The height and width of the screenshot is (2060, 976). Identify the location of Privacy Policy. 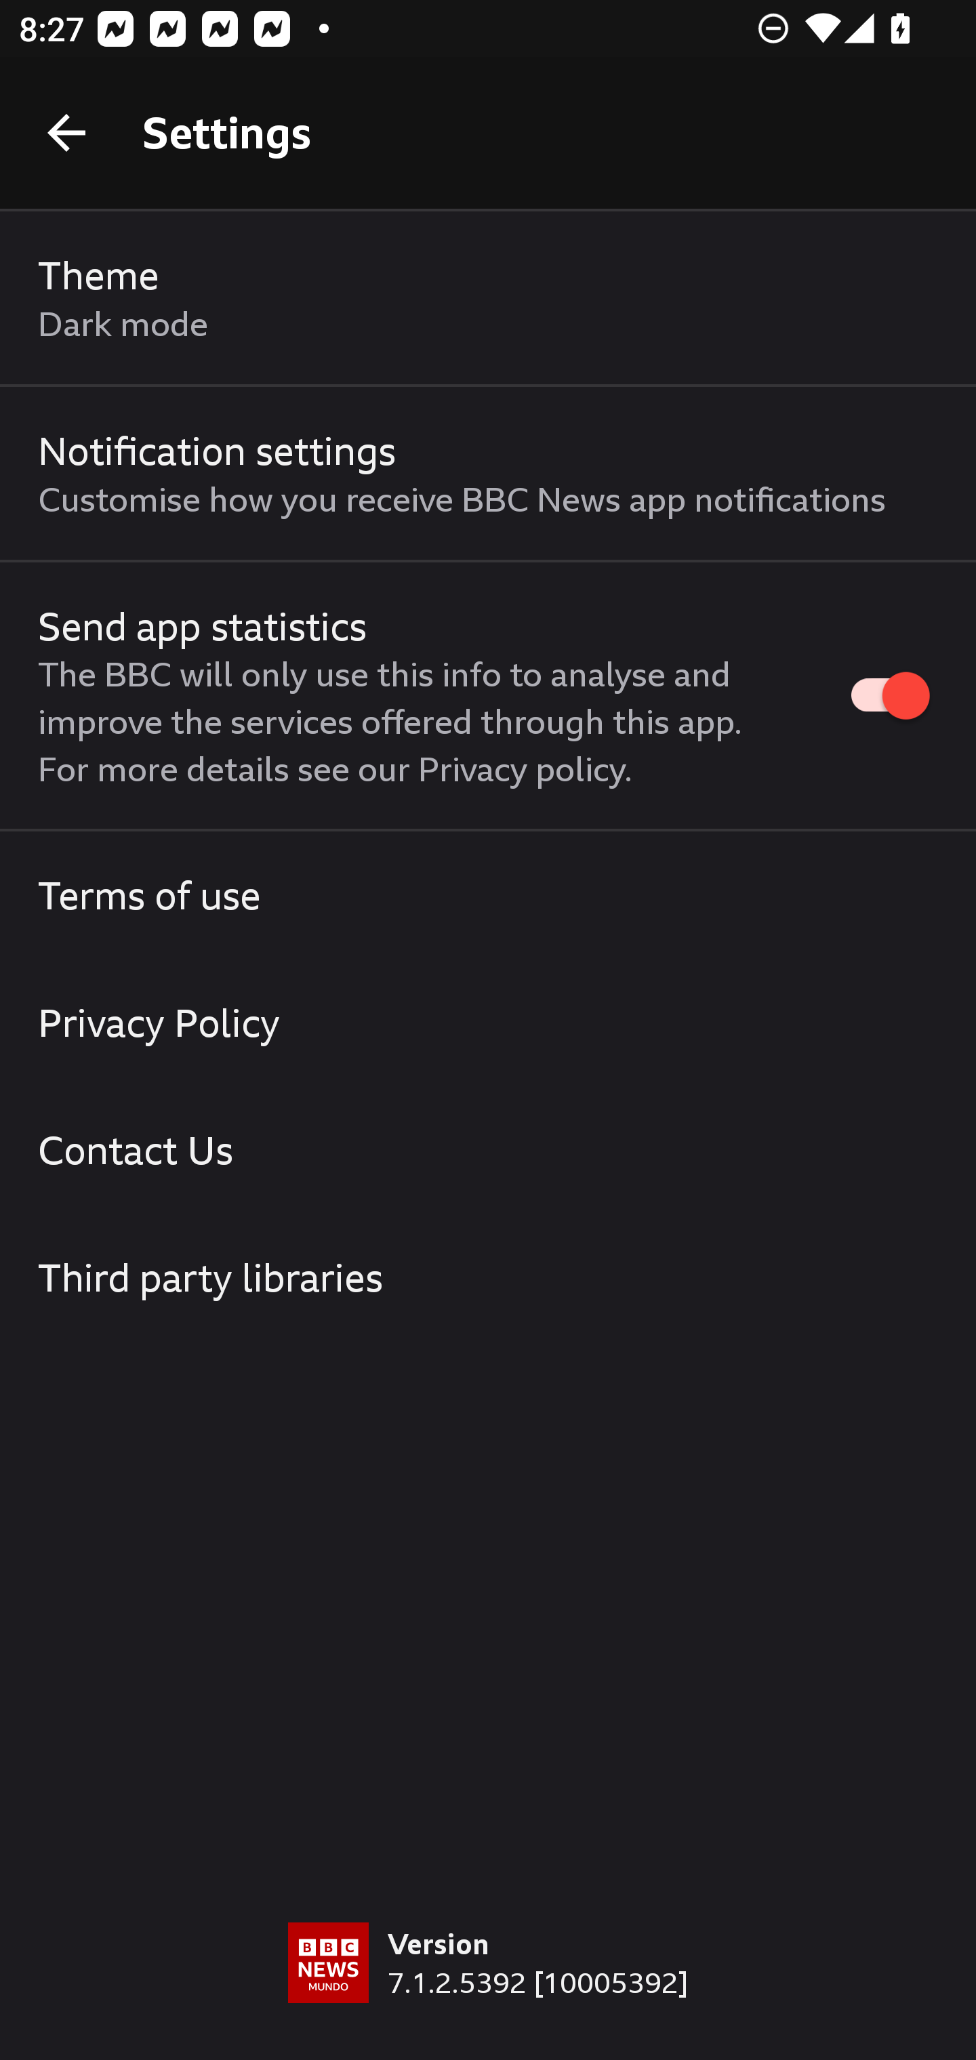
(488, 1022).